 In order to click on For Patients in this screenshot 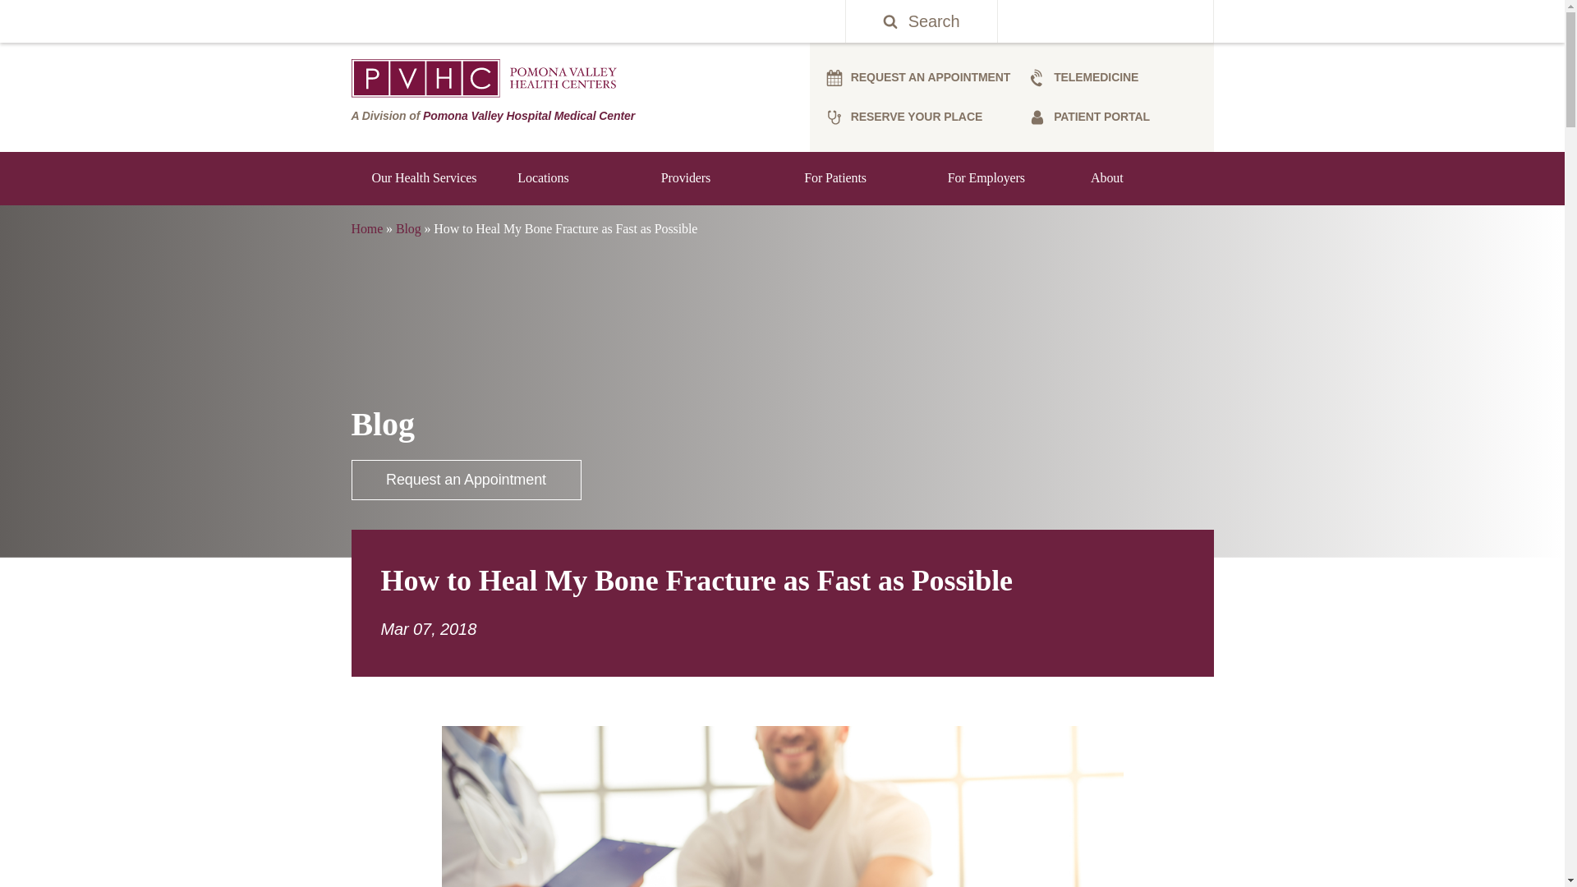, I will do `click(855, 177)`.